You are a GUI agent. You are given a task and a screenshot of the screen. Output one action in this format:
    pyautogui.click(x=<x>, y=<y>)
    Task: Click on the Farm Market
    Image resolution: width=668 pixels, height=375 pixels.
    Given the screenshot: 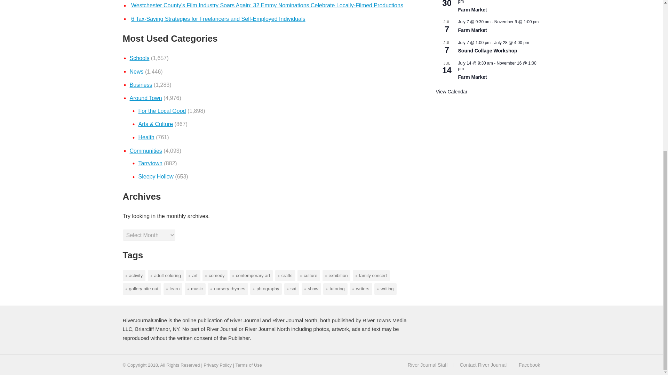 What is the action you would take?
    pyautogui.click(x=472, y=30)
    